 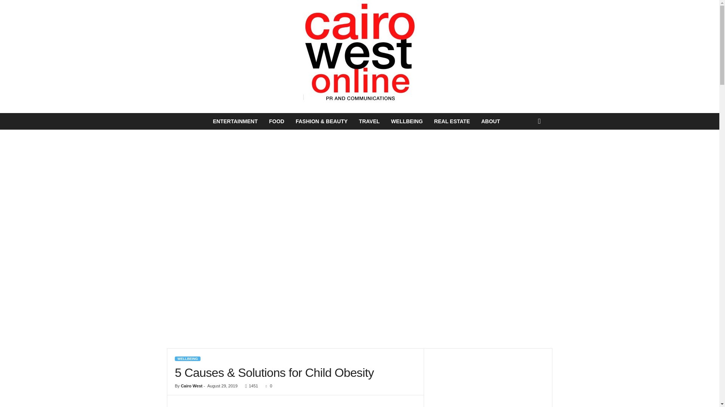 What do you see at coordinates (191, 386) in the screenshot?
I see `Cairo West` at bounding box center [191, 386].